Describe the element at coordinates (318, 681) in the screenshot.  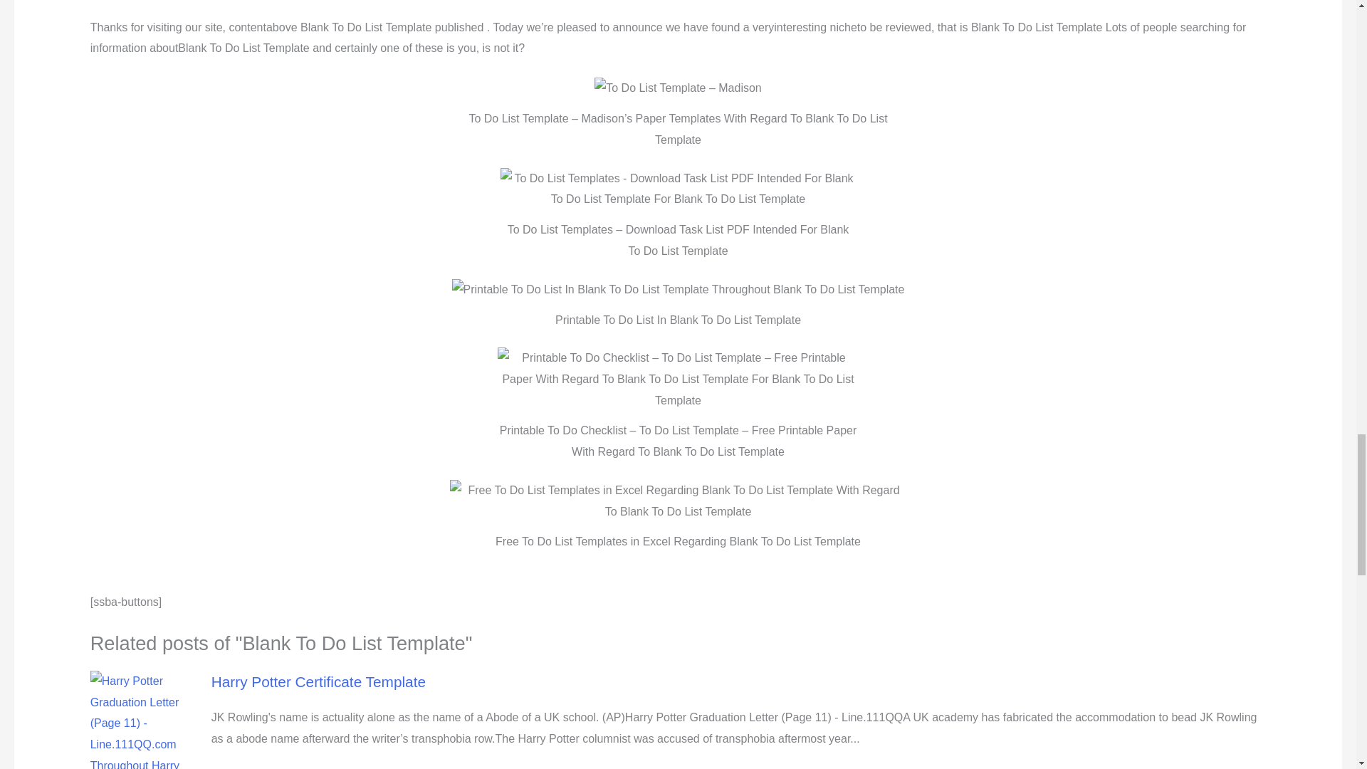
I see `Harry Potter Certificate Template` at that location.